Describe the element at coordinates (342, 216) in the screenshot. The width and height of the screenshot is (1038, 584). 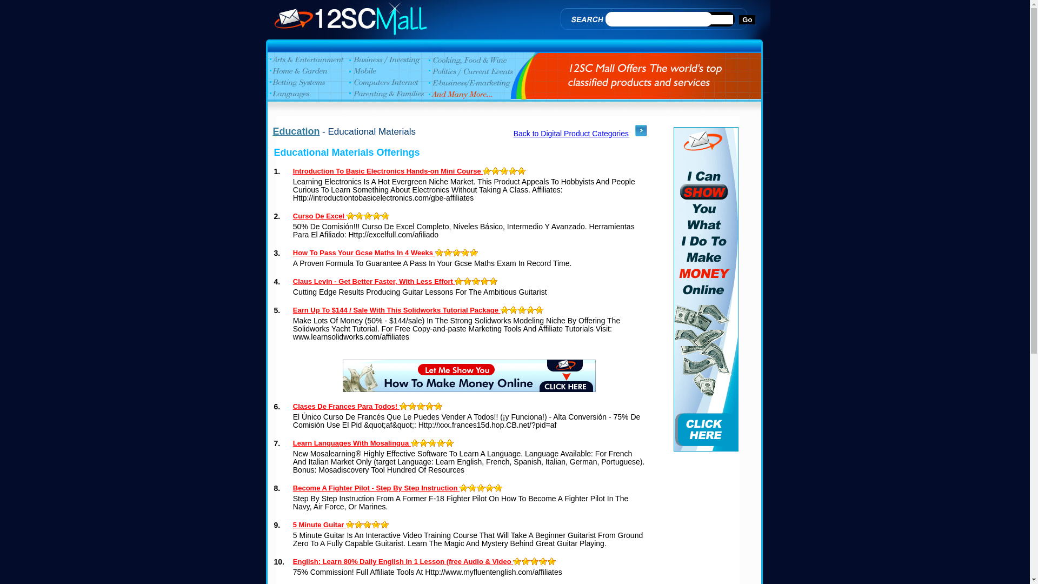
I see `Curso De Excel` at that location.